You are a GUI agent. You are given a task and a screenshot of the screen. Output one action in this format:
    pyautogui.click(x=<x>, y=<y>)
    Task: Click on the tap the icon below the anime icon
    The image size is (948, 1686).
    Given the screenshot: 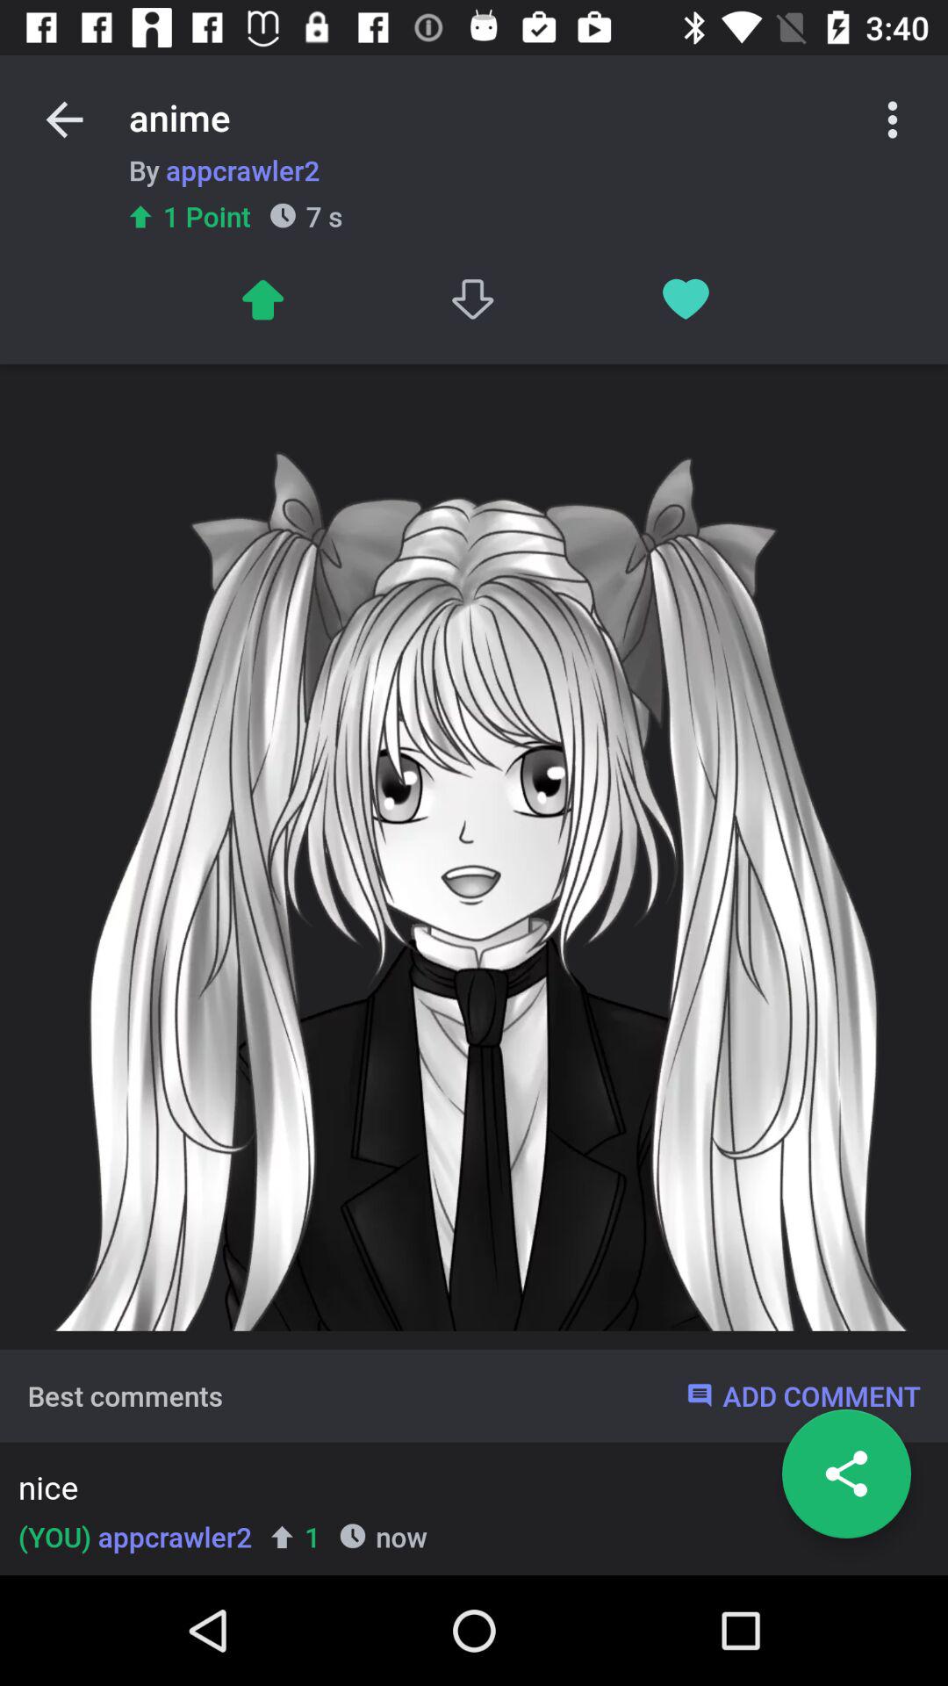 What is the action you would take?
    pyautogui.click(x=474, y=299)
    